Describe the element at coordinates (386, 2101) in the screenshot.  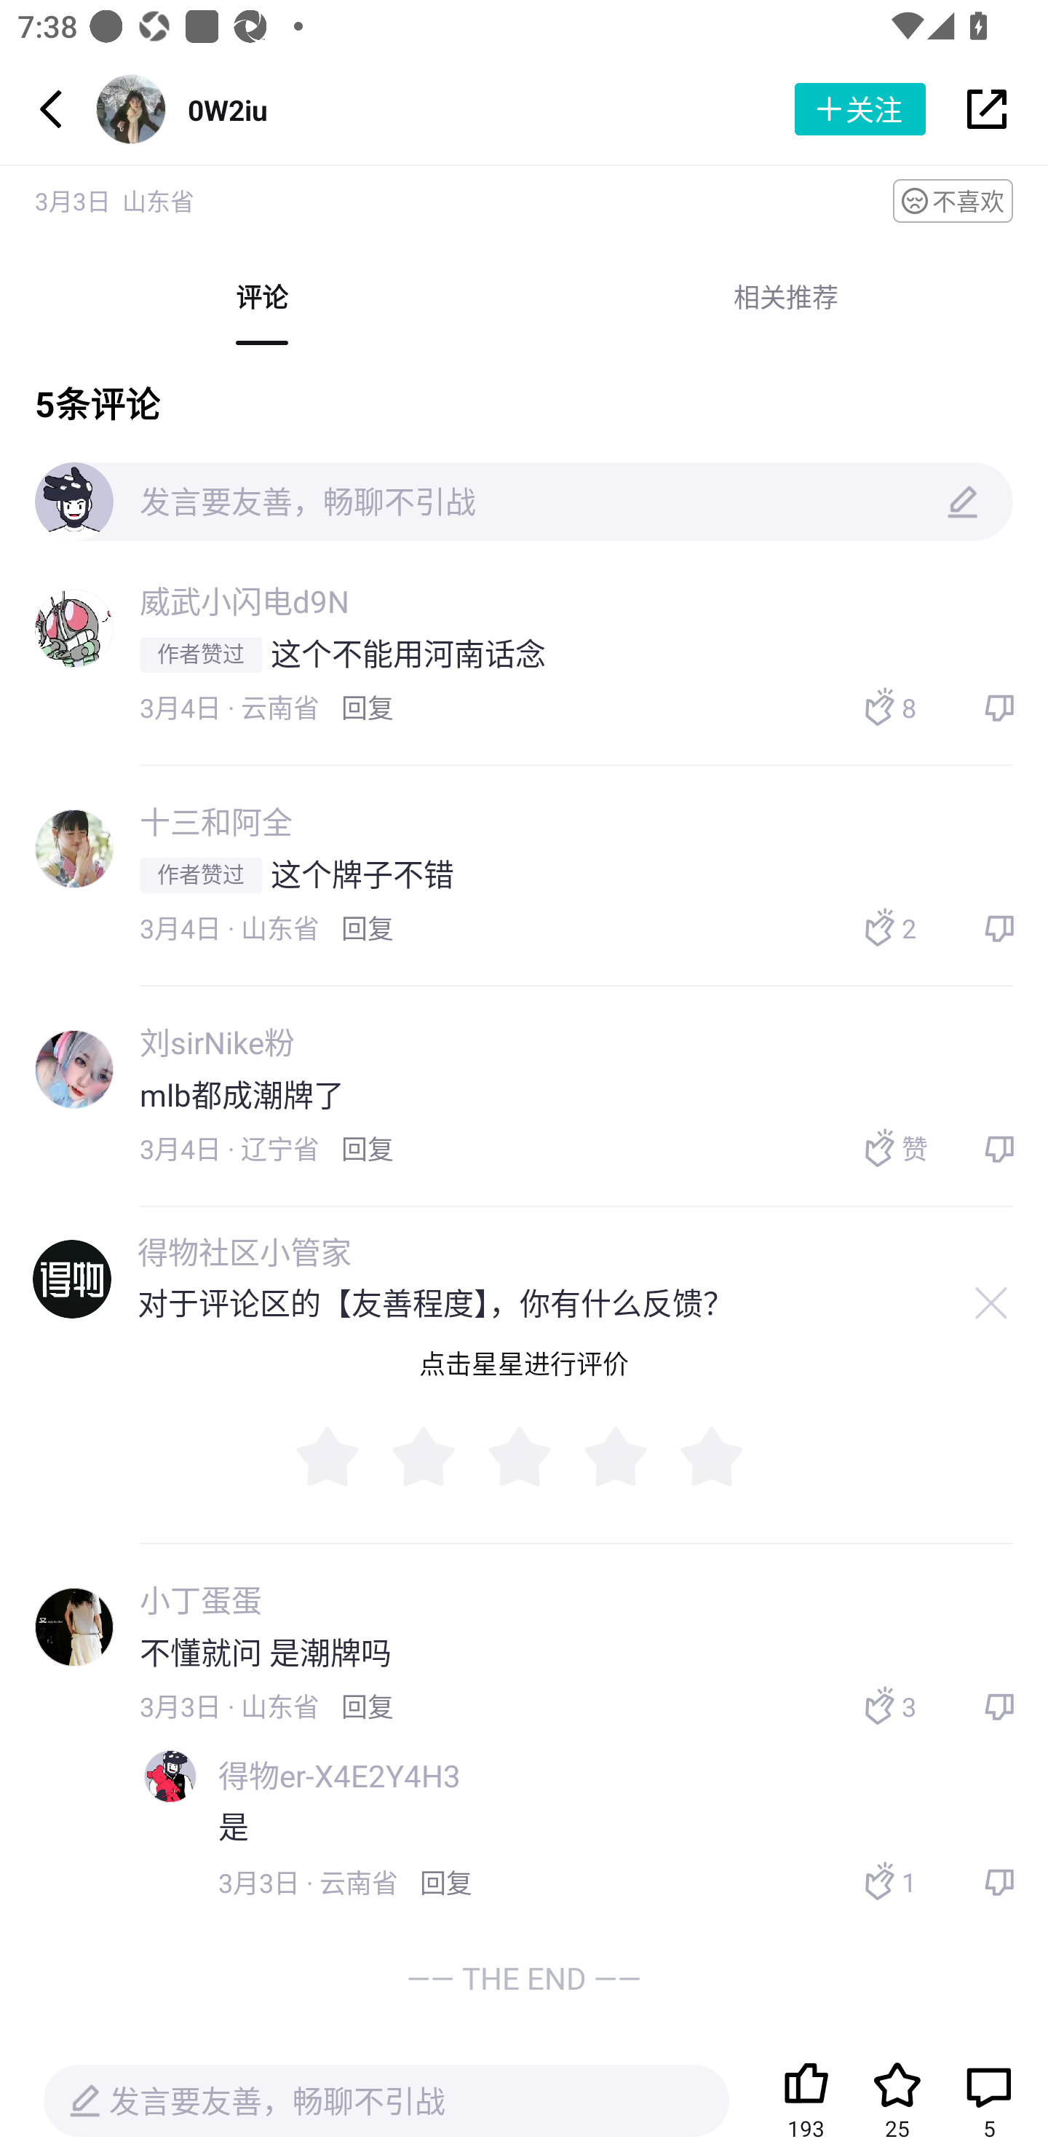
I see `发言要友善，畅聊不引战` at that location.